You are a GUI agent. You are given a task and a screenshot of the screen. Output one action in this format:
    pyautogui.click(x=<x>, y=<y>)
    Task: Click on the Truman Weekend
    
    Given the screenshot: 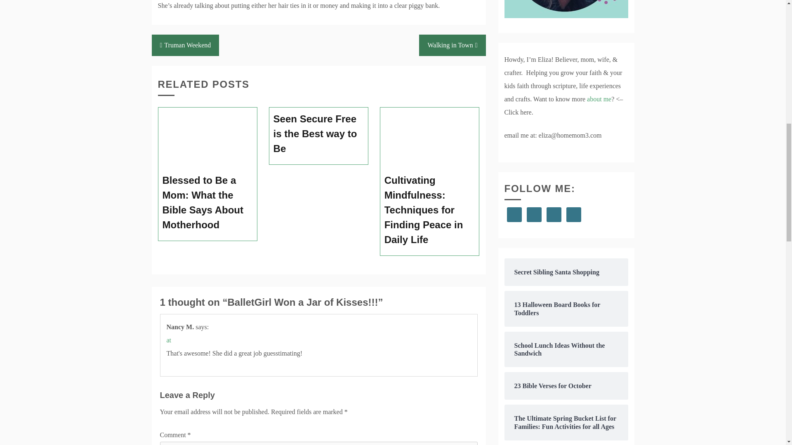 What is the action you would take?
    pyautogui.click(x=186, y=45)
    